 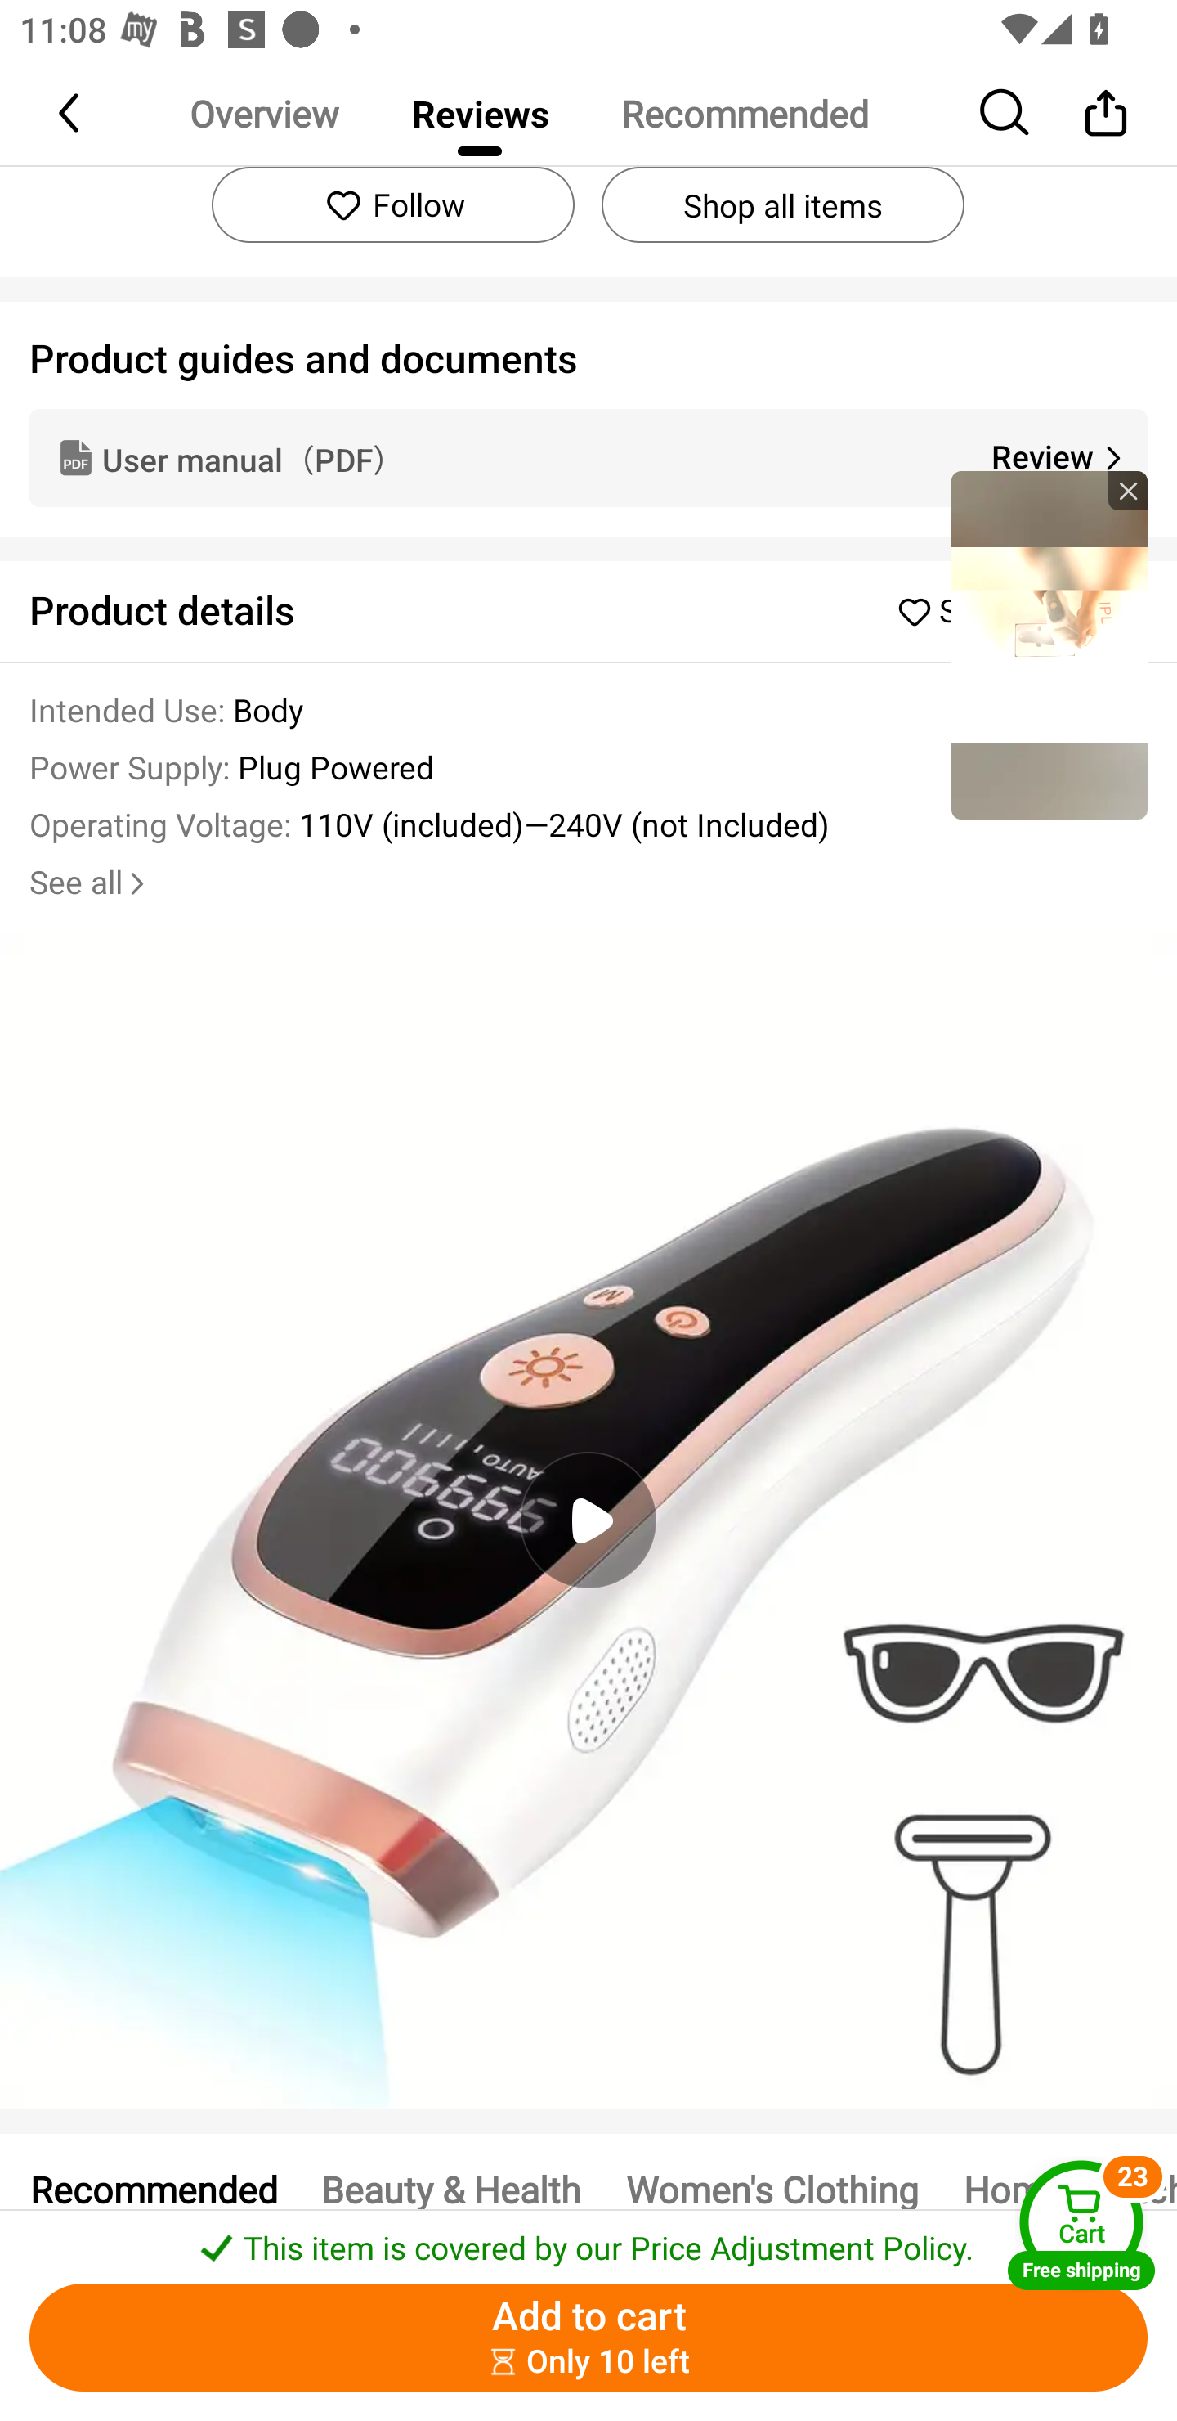 I want to click on   Follow, so click(x=392, y=204).